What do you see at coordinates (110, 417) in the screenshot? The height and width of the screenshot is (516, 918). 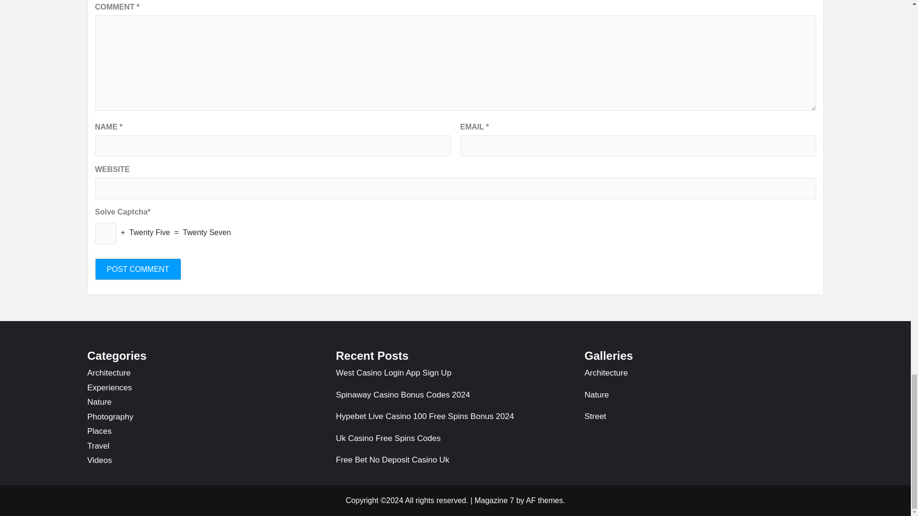 I see `Photography` at bounding box center [110, 417].